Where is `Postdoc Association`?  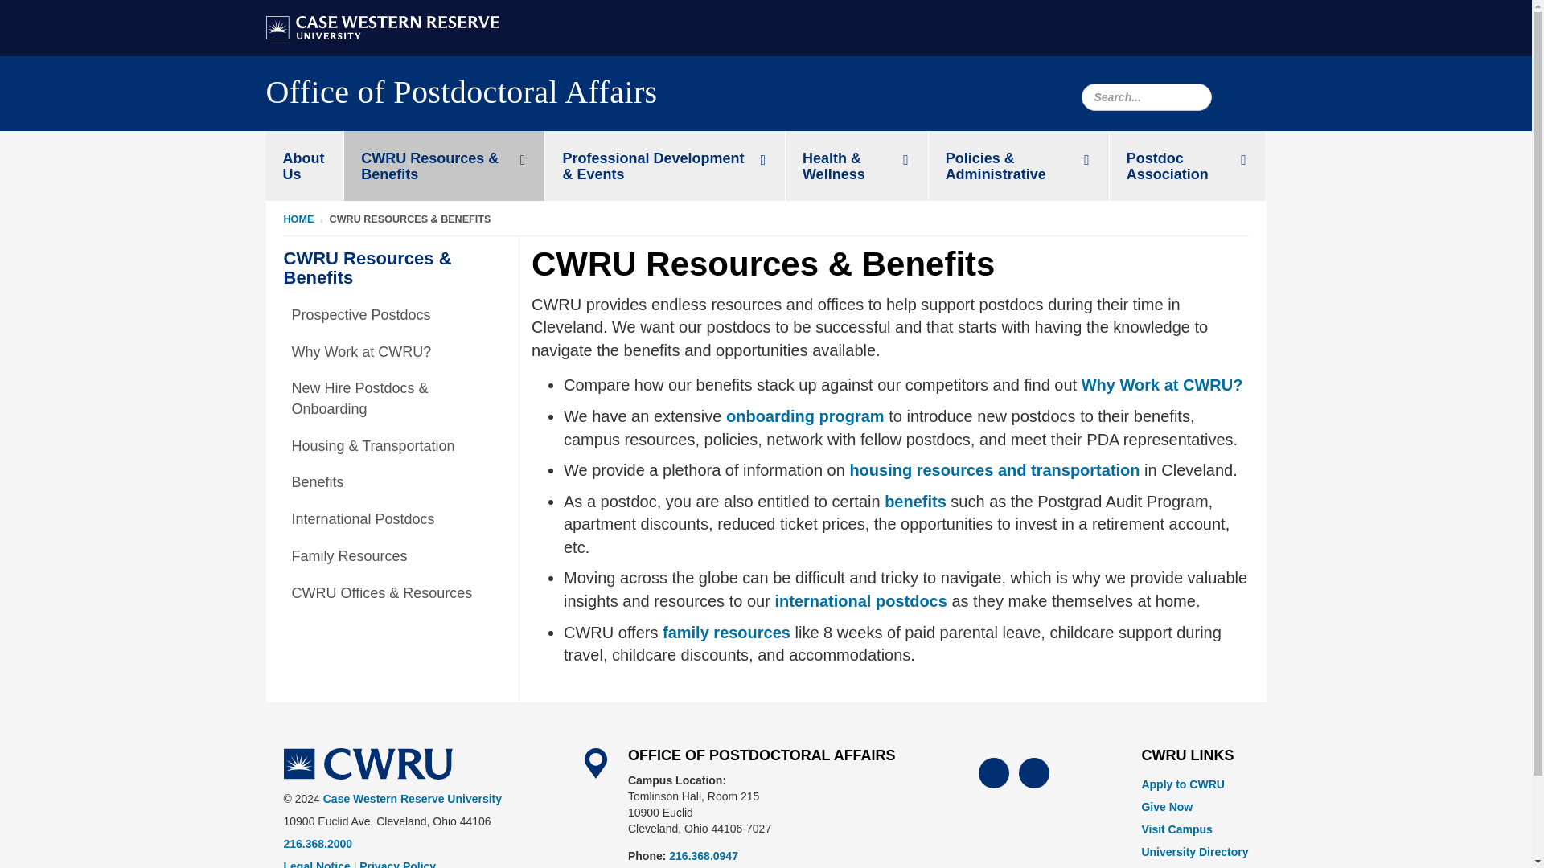
Postdoc Association is located at coordinates (1188, 166).